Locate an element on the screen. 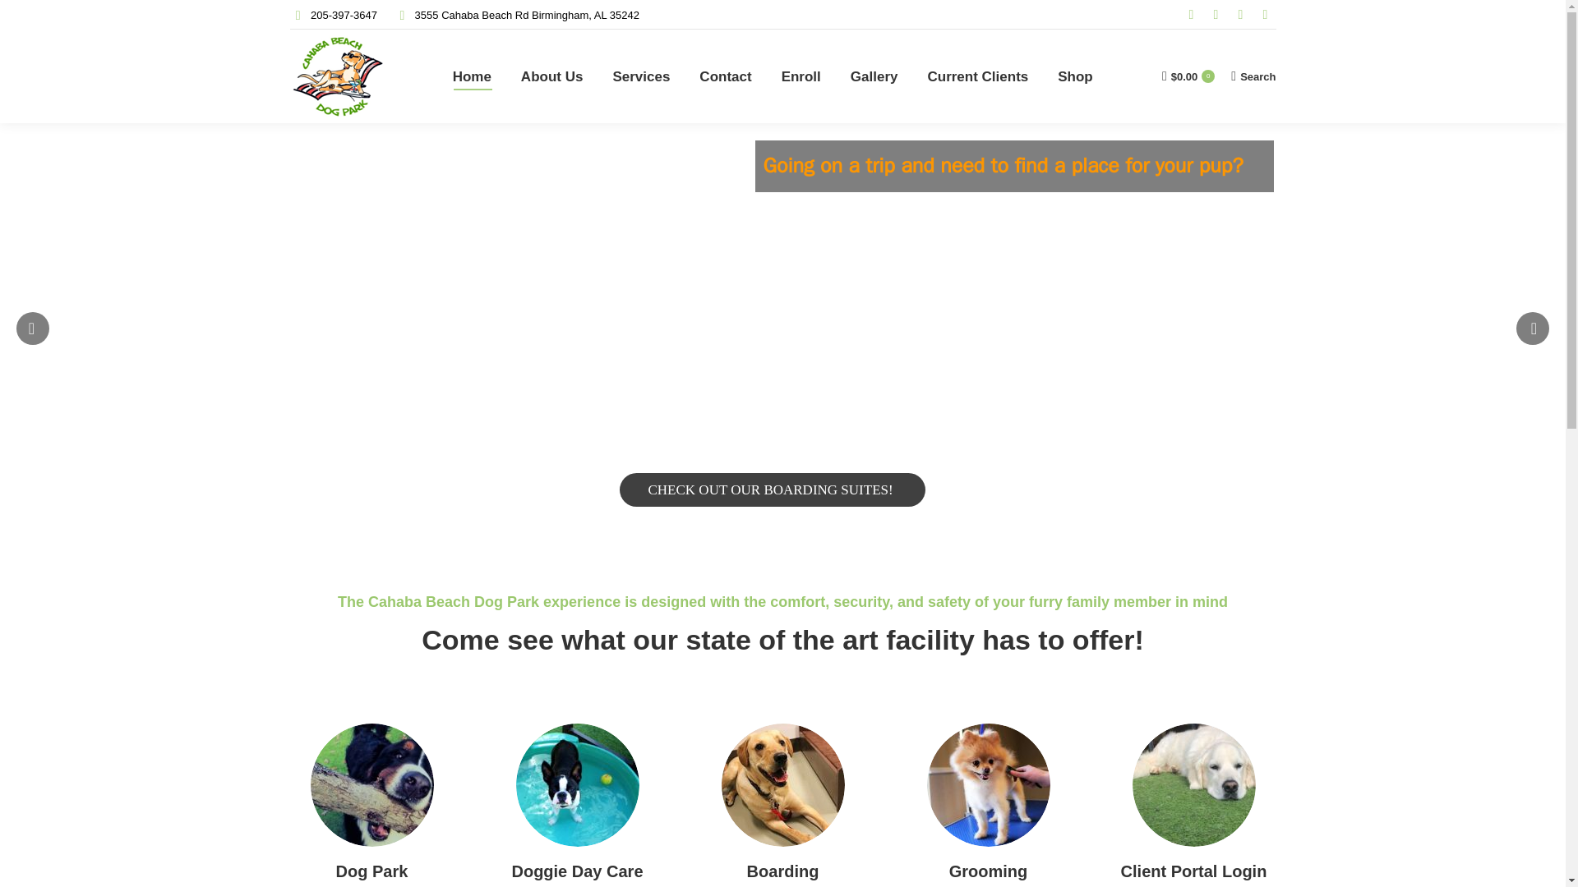 Image resolution: width=1578 pixels, height=887 pixels. YouTube page opens in new window is located at coordinates (1190, 15).